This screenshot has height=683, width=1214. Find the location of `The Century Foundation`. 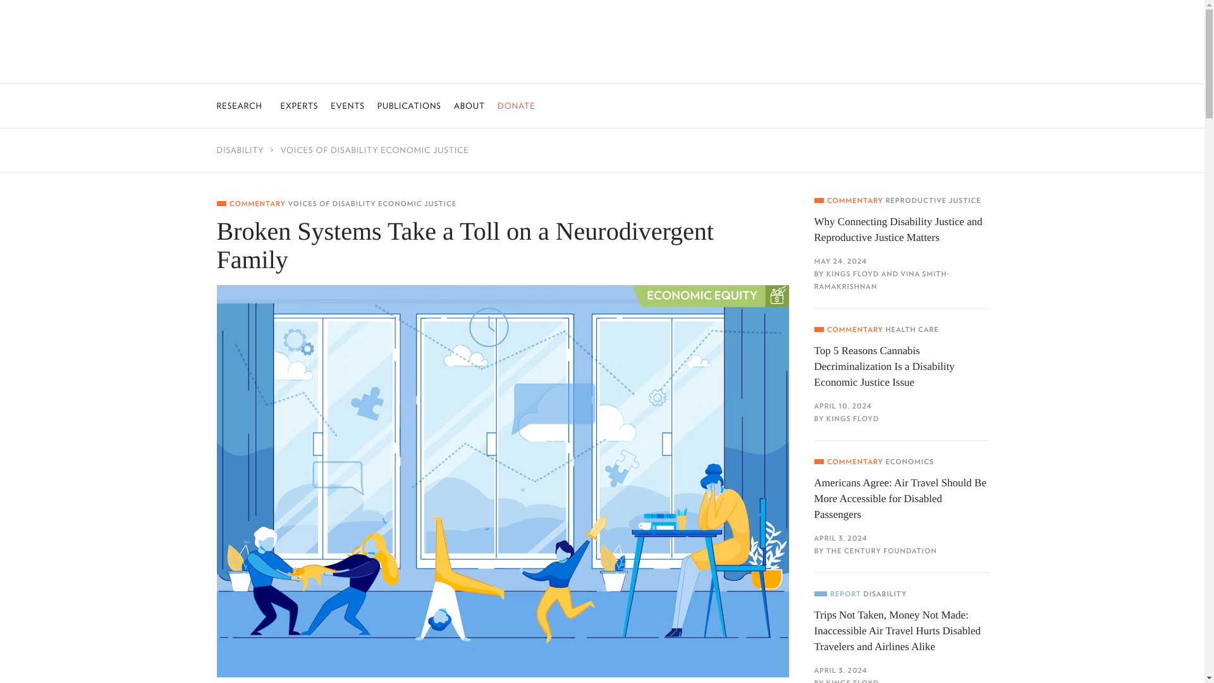

The Century Foundation is located at coordinates (603, 42).